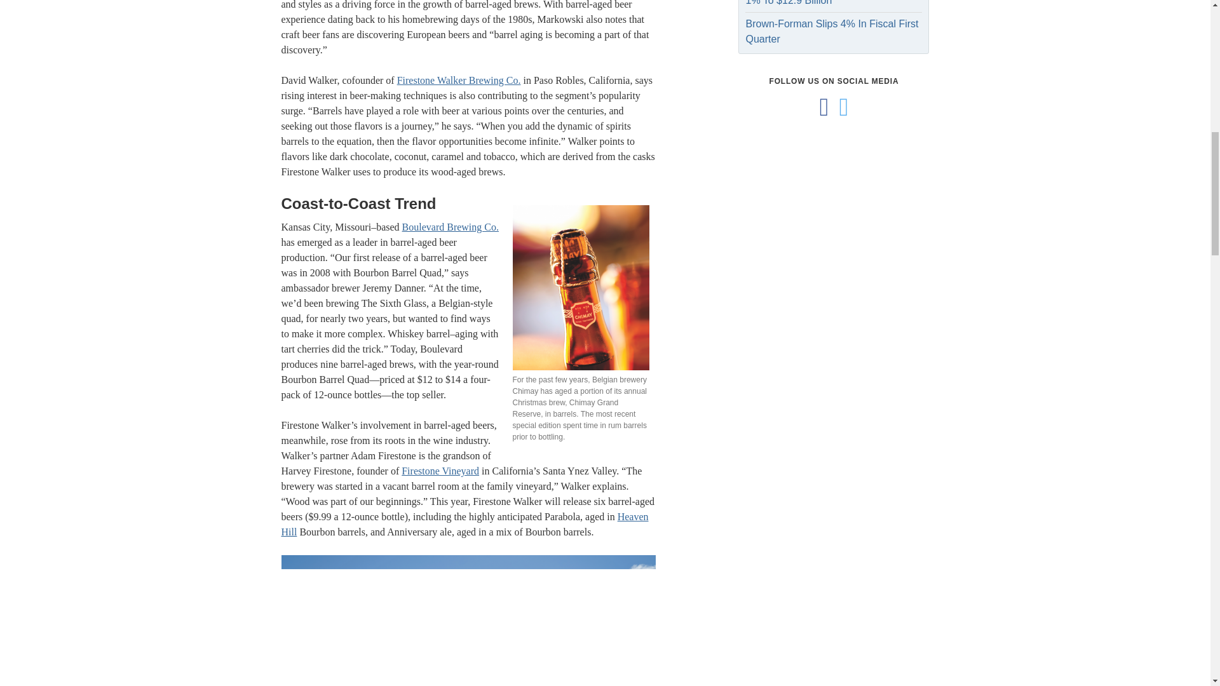 The image size is (1220, 686). I want to click on Firestone Walker Brewing Co., so click(459, 80).